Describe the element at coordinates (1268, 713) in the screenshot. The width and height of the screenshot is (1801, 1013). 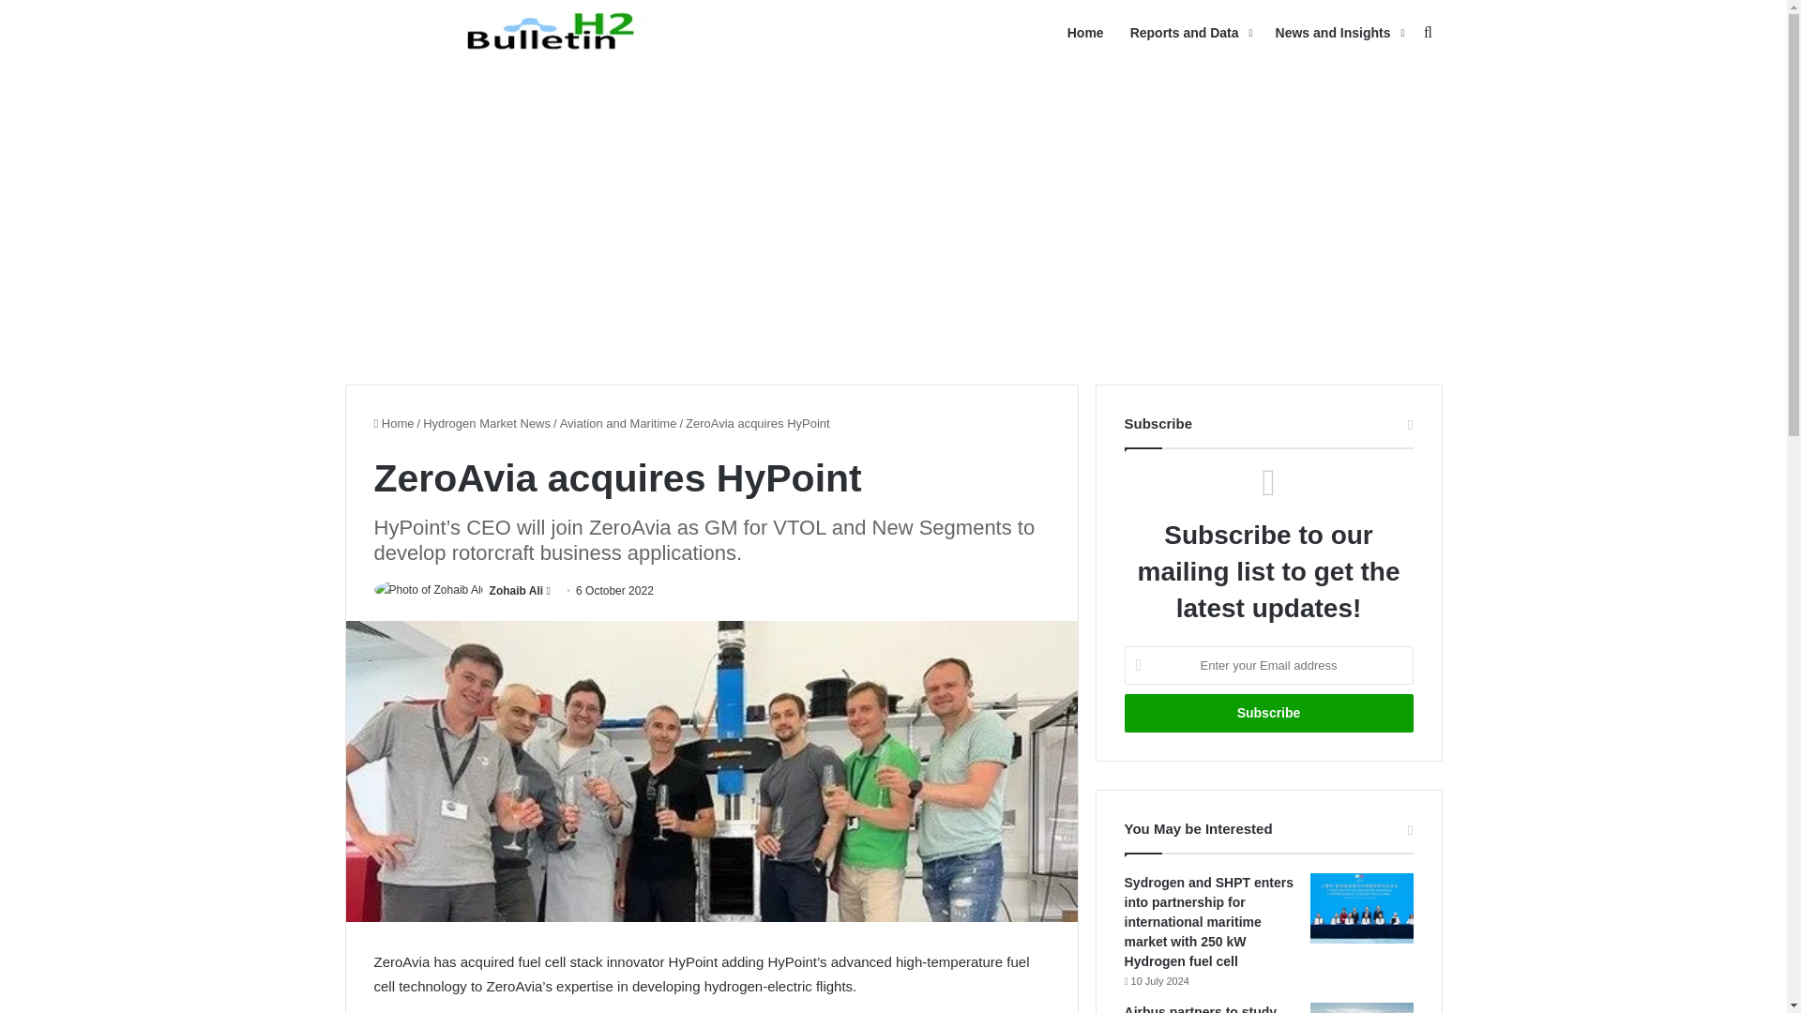
I see `Subscribe` at that location.